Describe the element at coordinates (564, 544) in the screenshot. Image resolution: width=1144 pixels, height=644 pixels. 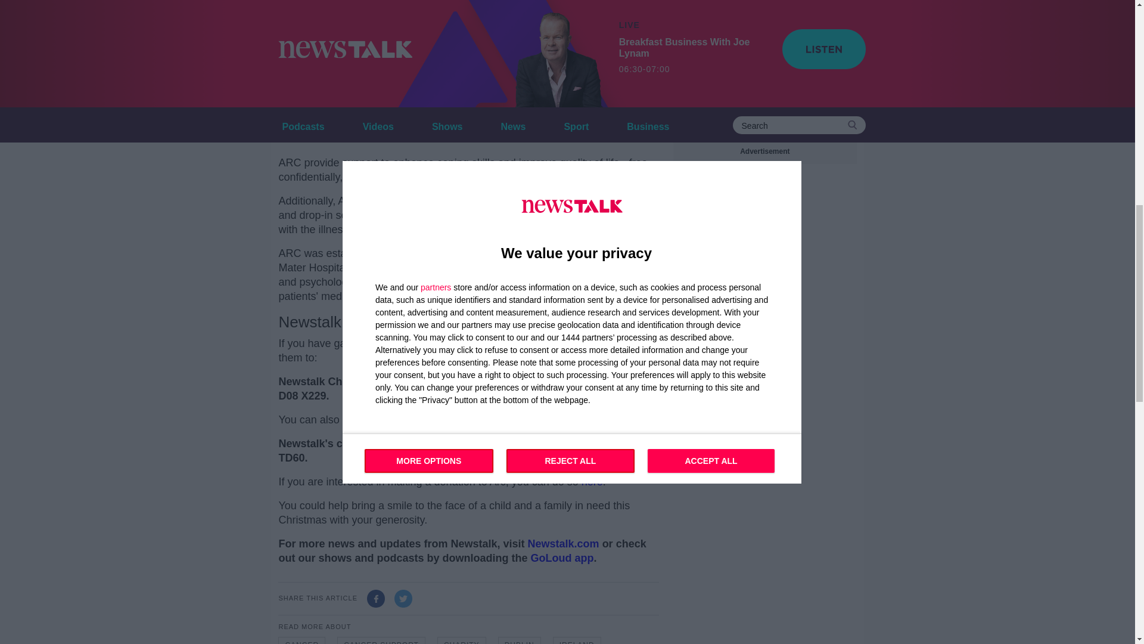
I see `Newstalk.com` at that location.